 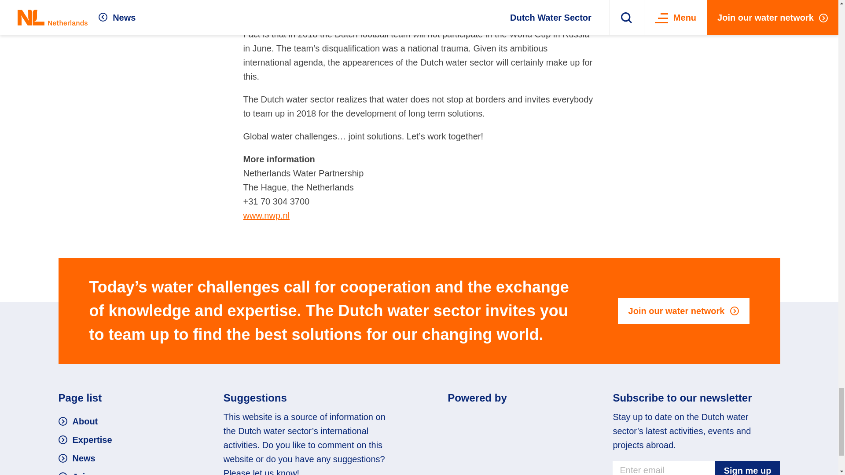 What do you see at coordinates (266, 216) in the screenshot?
I see `www.nwp.nl` at bounding box center [266, 216].